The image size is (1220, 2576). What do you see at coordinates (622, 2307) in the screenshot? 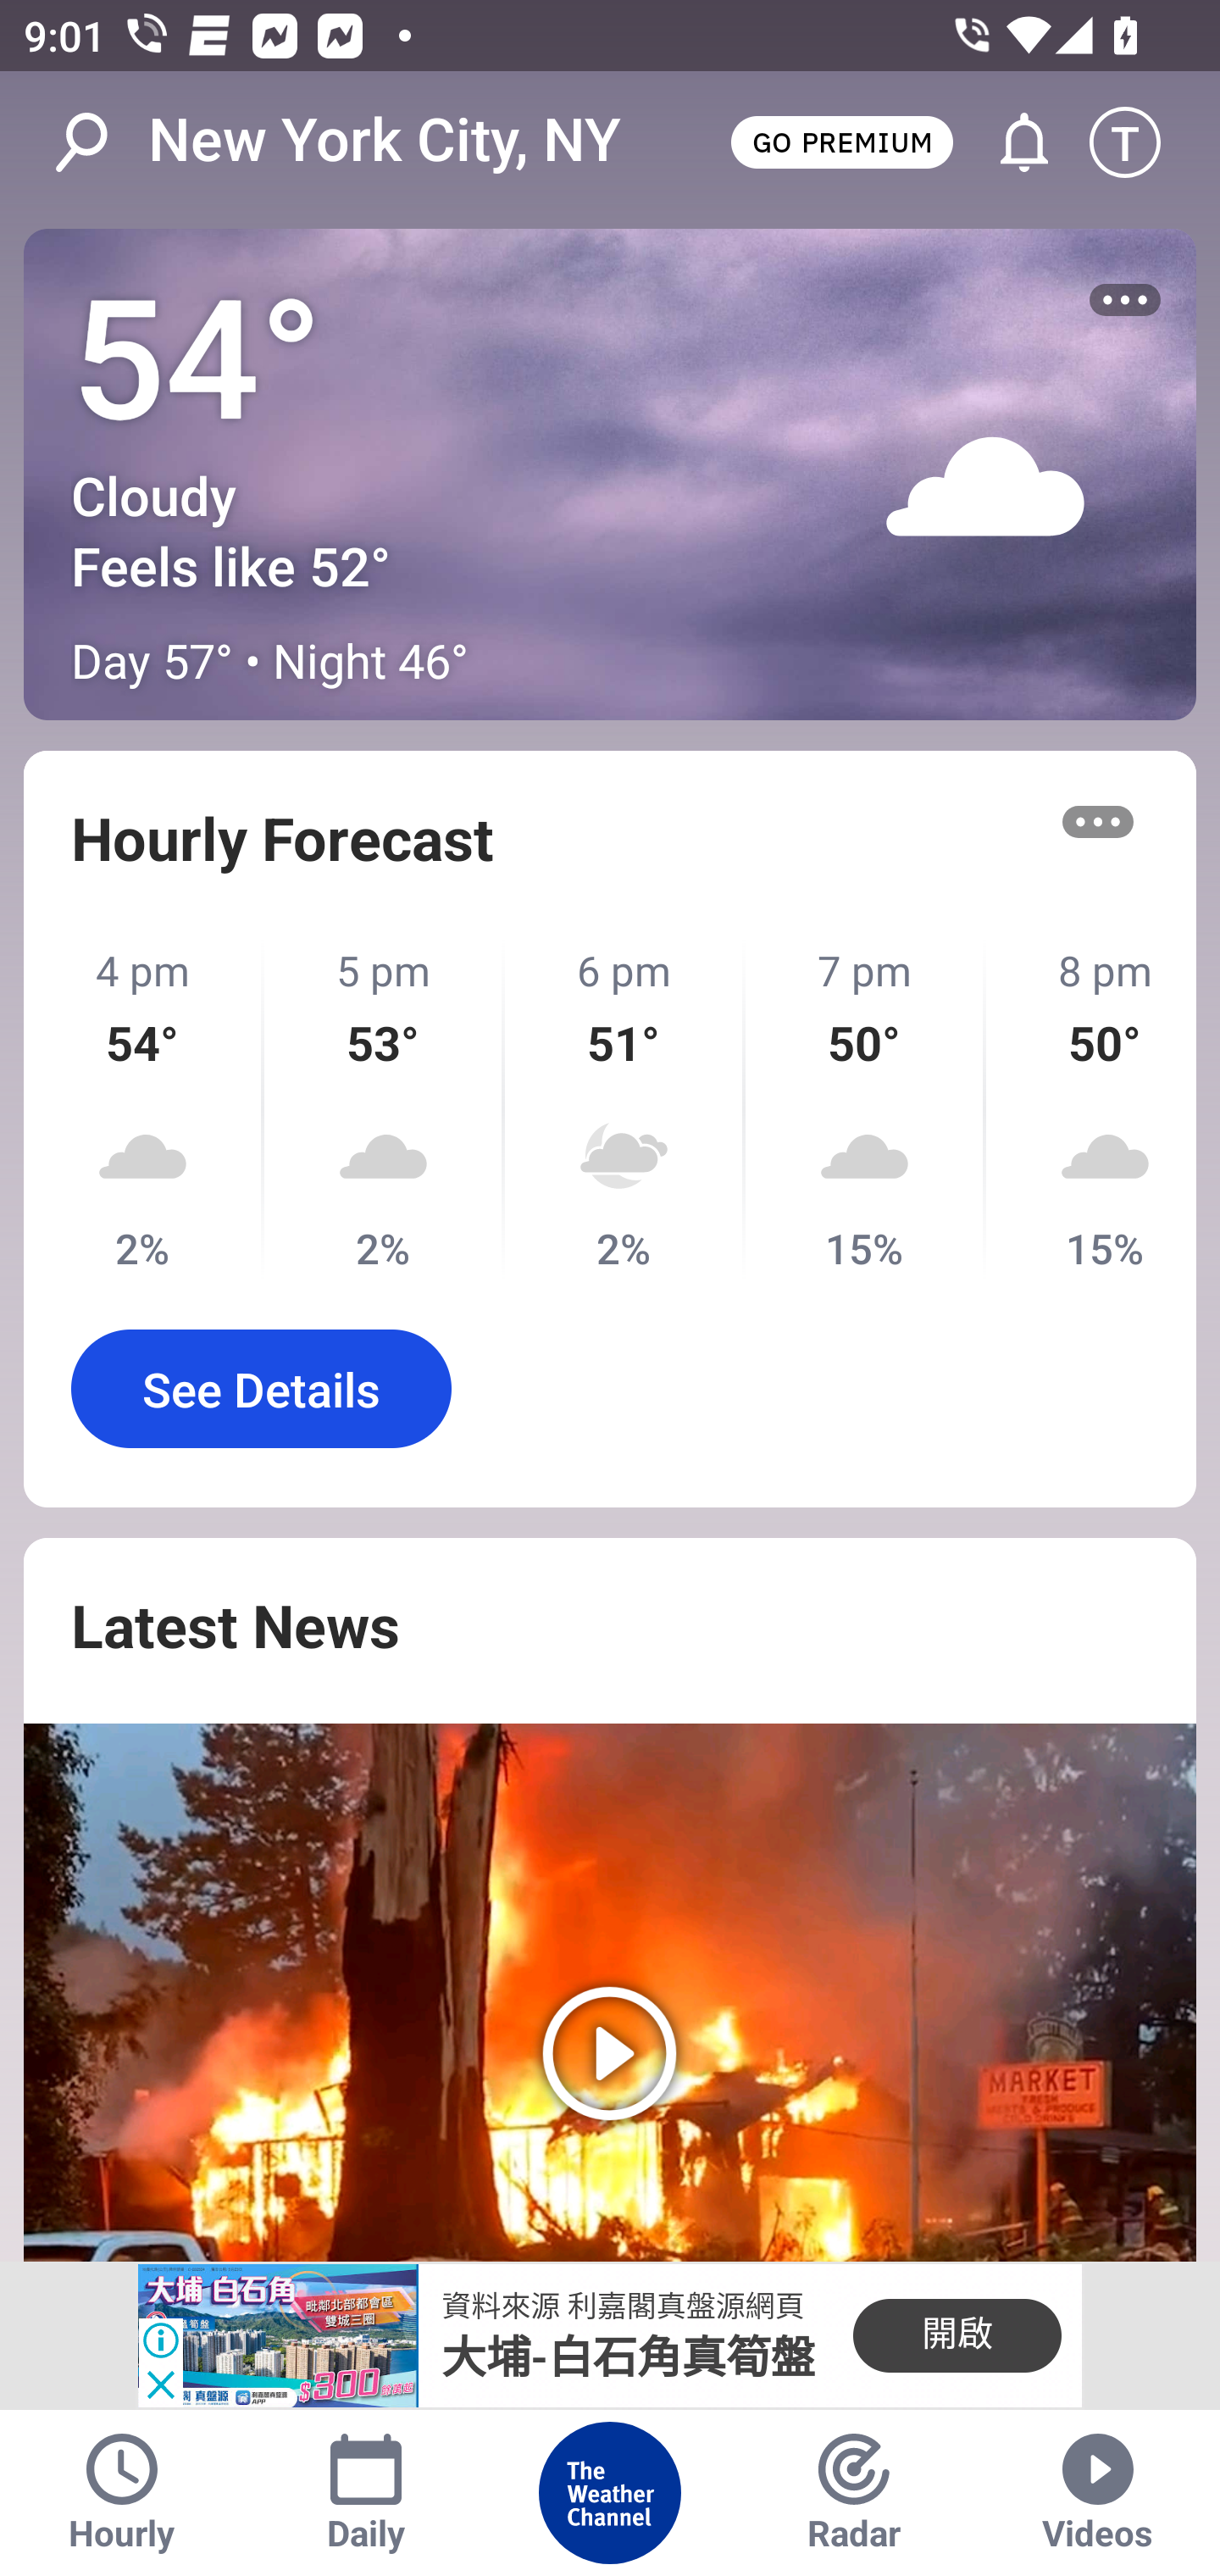
I see `資料來源 利嘉閣真盤源網頁` at bounding box center [622, 2307].